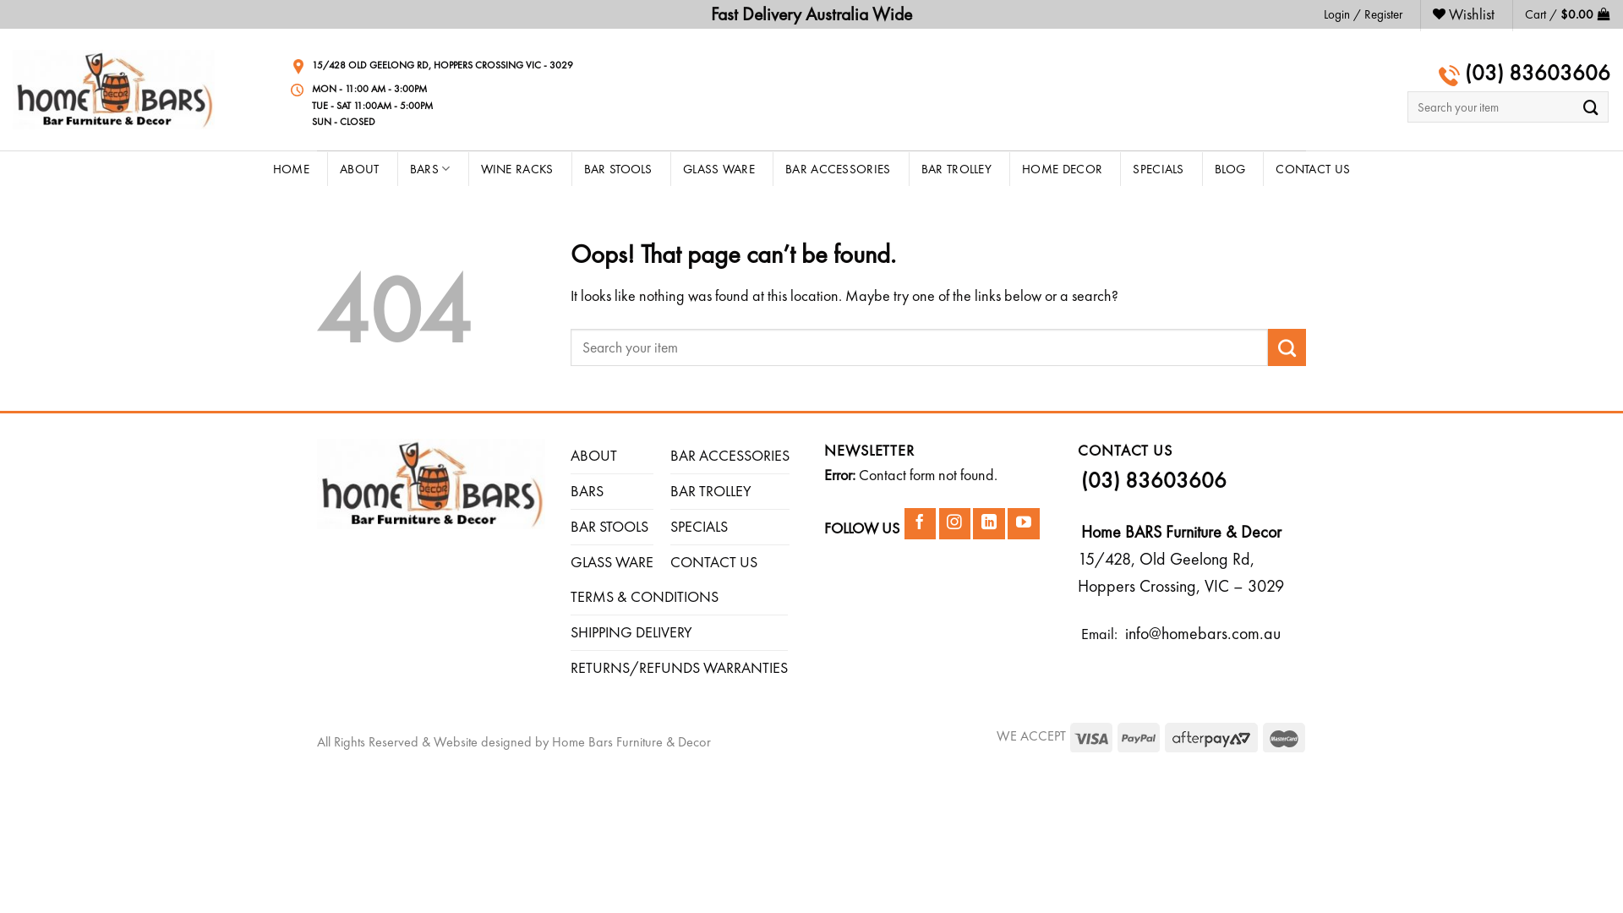 The width and height of the screenshot is (1623, 913). What do you see at coordinates (719, 169) in the screenshot?
I see `GLASS WARE` at bounding box center [719, 169].